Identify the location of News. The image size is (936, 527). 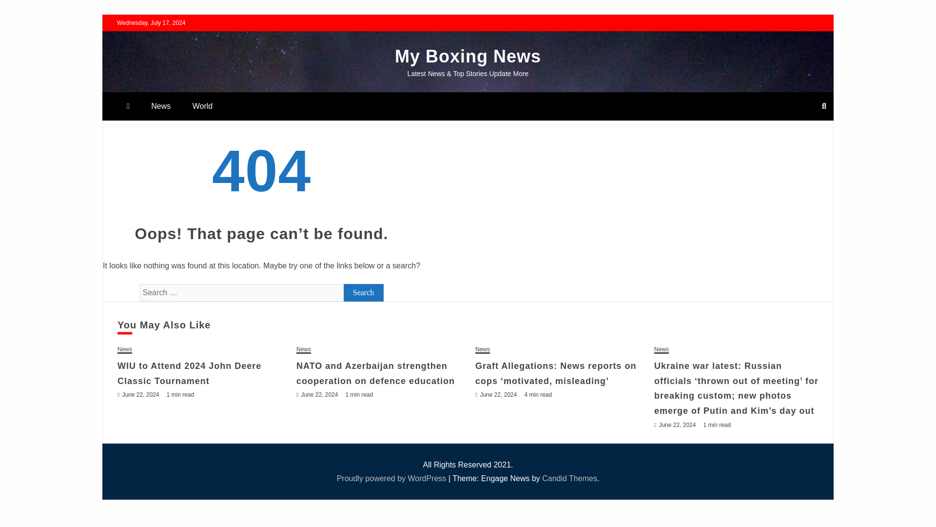
(483, 349).